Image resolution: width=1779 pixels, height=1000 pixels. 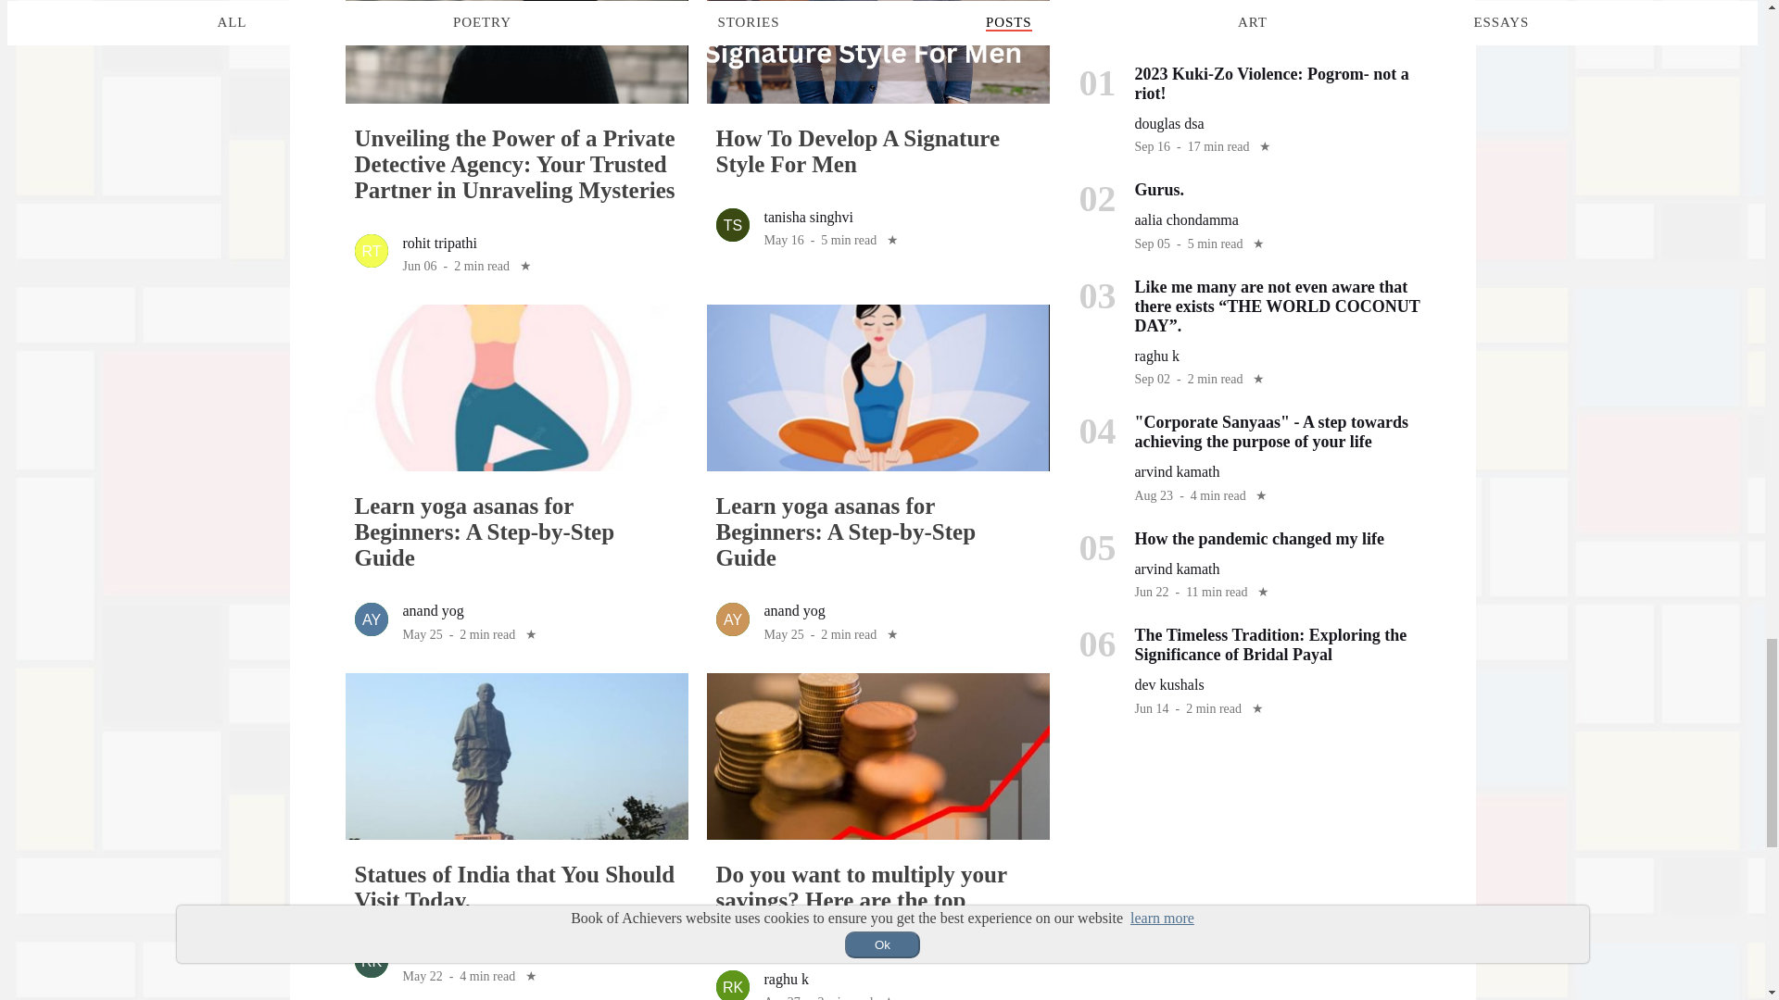 What do you see at coordinates (793, 611) in the screenshot?
I see `Posts by anand yog` at bounding box center [793, 611].